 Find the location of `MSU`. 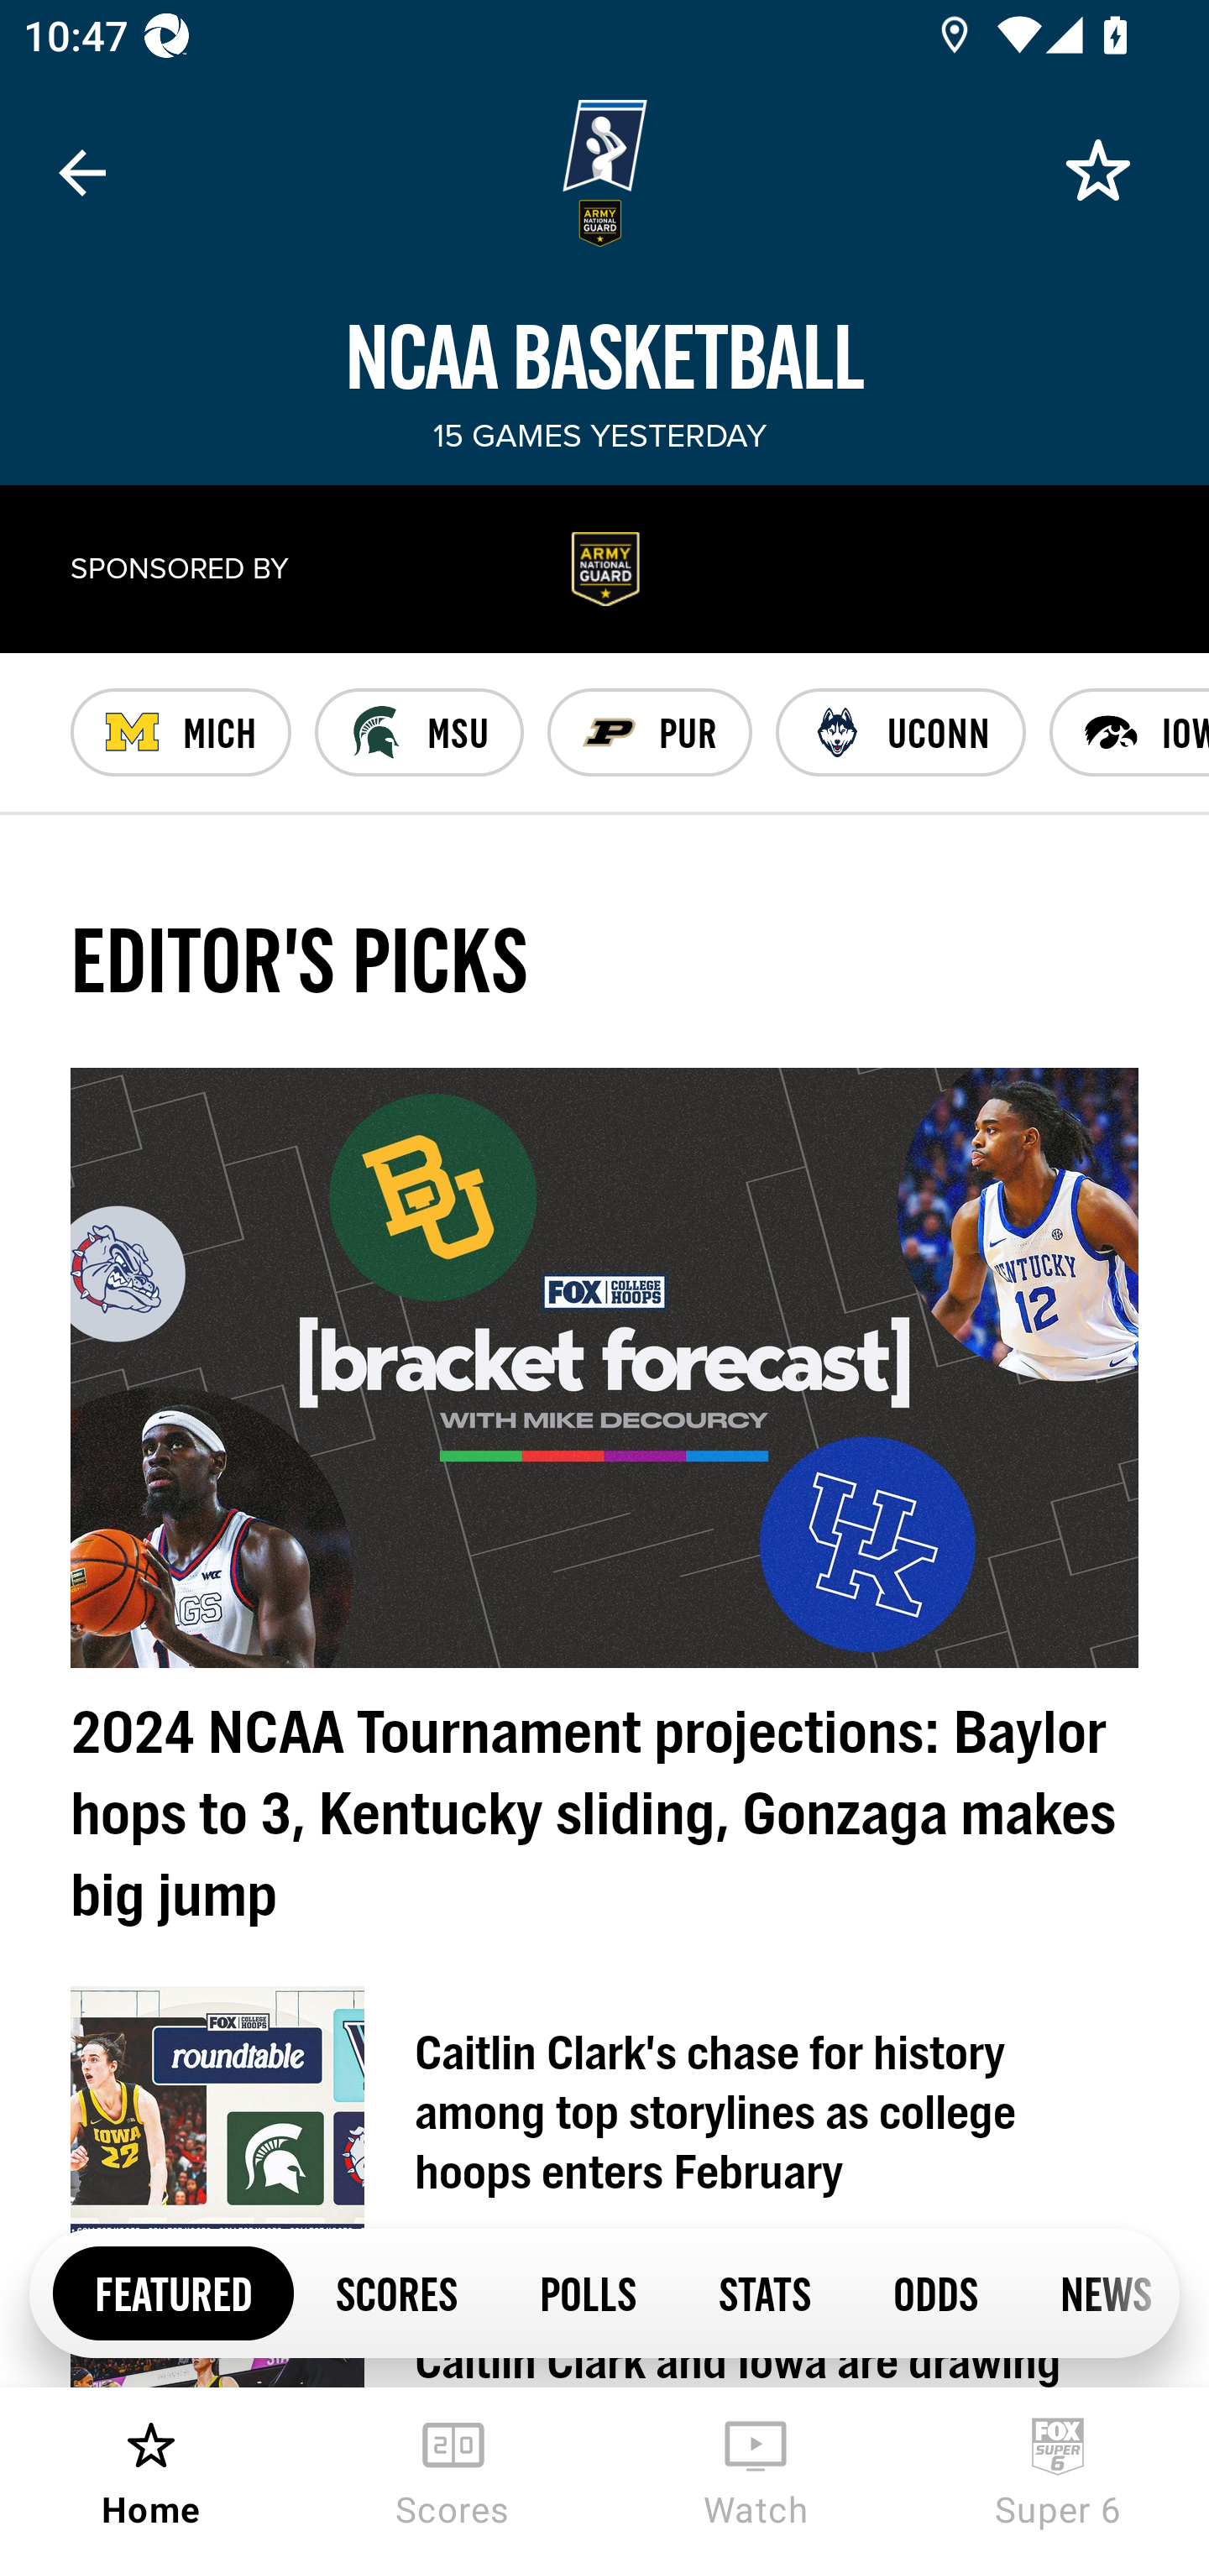

MSU is located at coordinates (418, 732).